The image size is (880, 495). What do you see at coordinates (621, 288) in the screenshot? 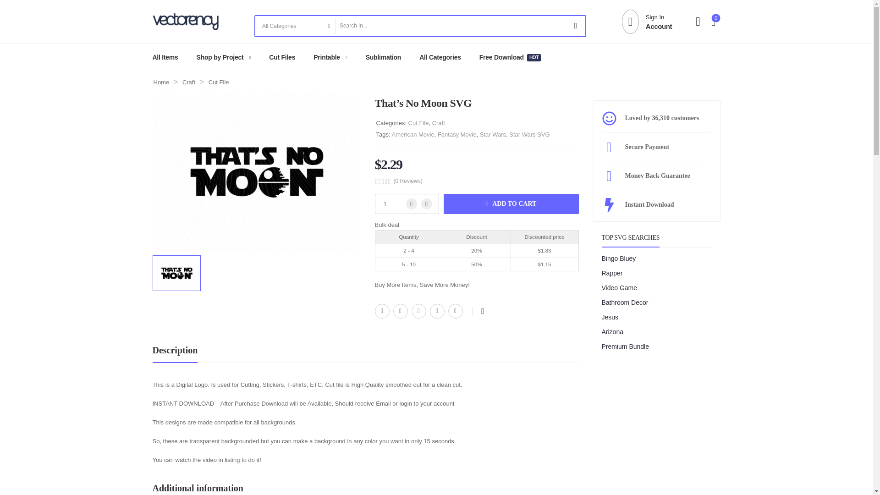
I see `Video Game` at bounding box center [621, 288].